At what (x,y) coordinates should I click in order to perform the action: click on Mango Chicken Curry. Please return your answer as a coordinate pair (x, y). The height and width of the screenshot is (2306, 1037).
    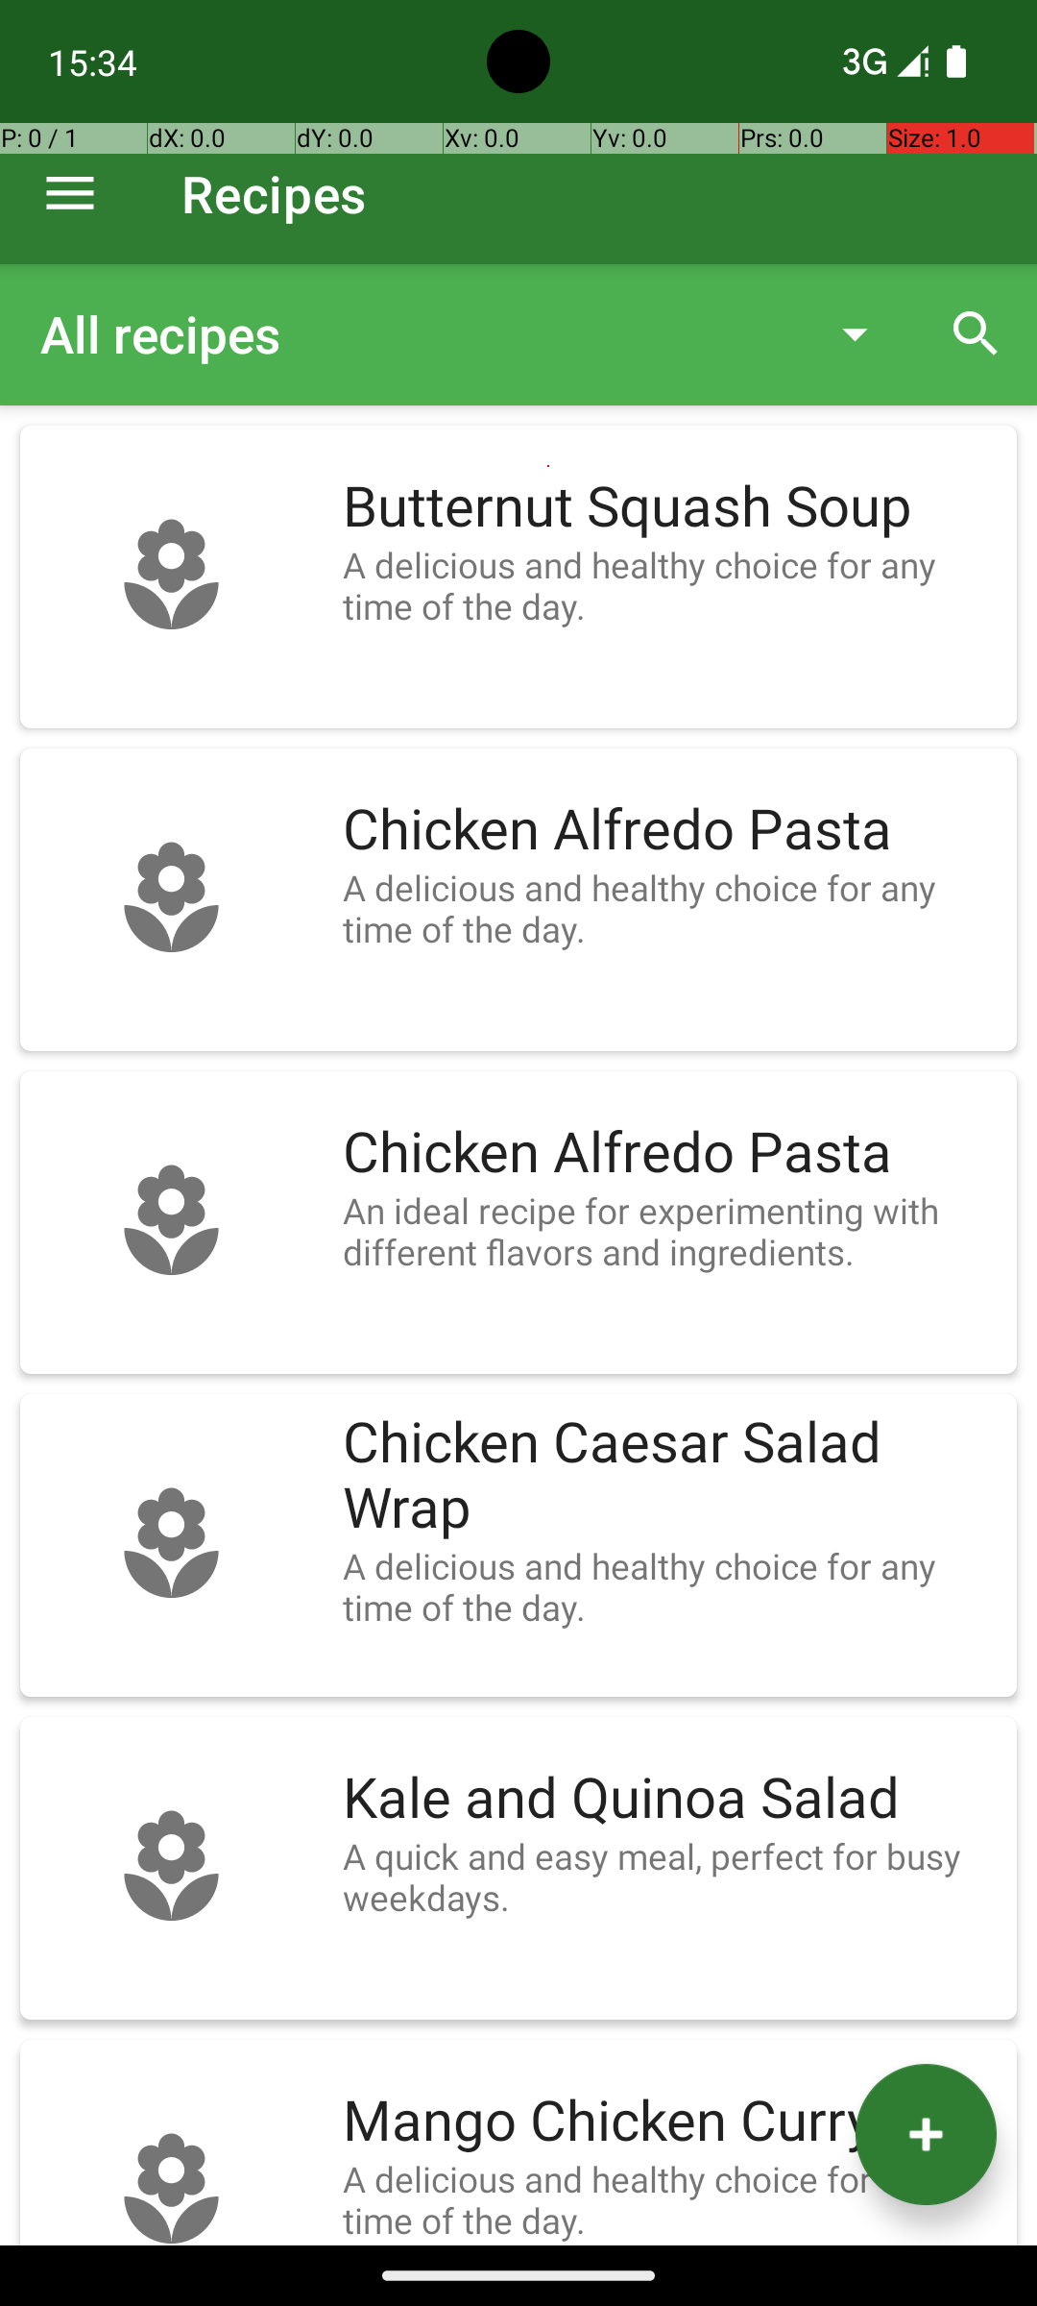
    Looking at the image, I should click on (670, 2122).